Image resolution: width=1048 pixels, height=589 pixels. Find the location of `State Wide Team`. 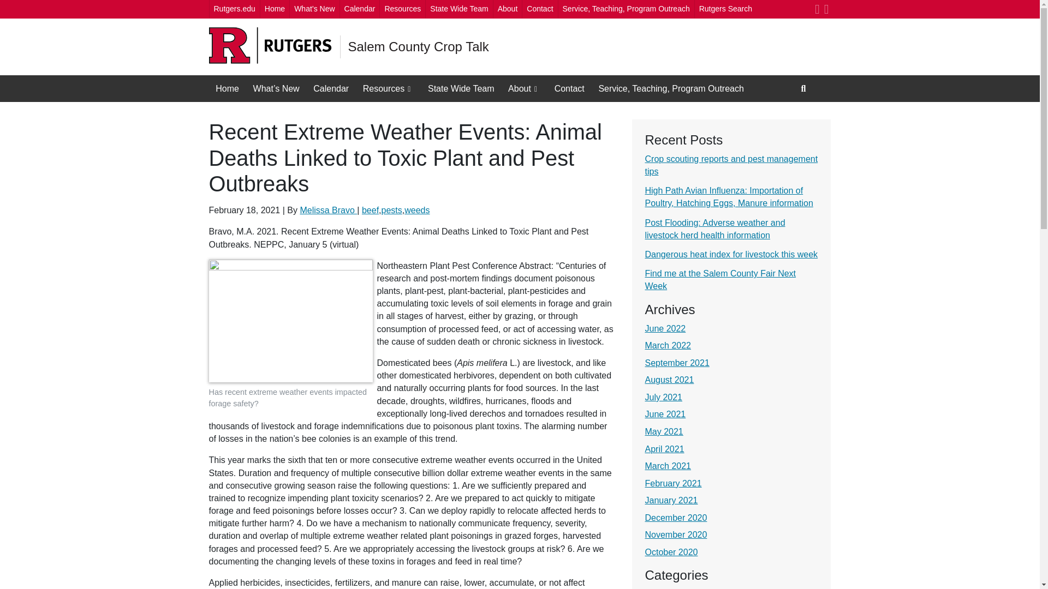

State Wide Team is located at coordinates (458, 9).